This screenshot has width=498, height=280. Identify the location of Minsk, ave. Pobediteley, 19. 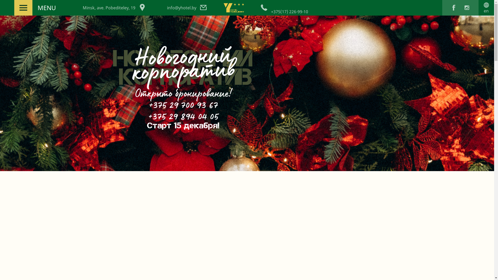
(117, 8).